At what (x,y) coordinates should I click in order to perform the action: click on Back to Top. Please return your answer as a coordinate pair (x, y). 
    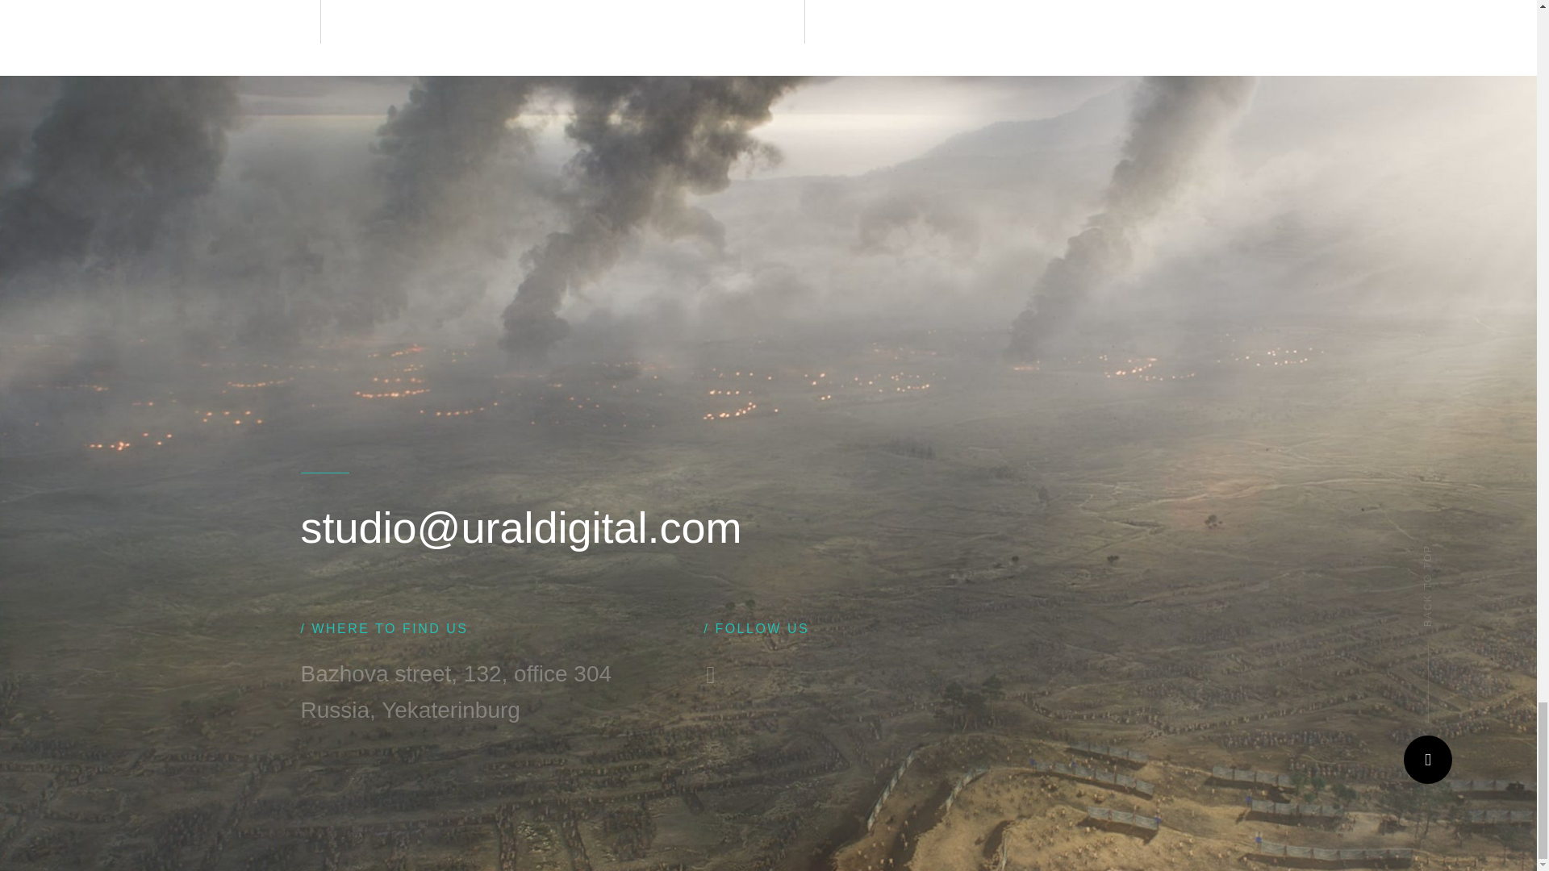
    Looking at the image, I should click on (1428, 760).